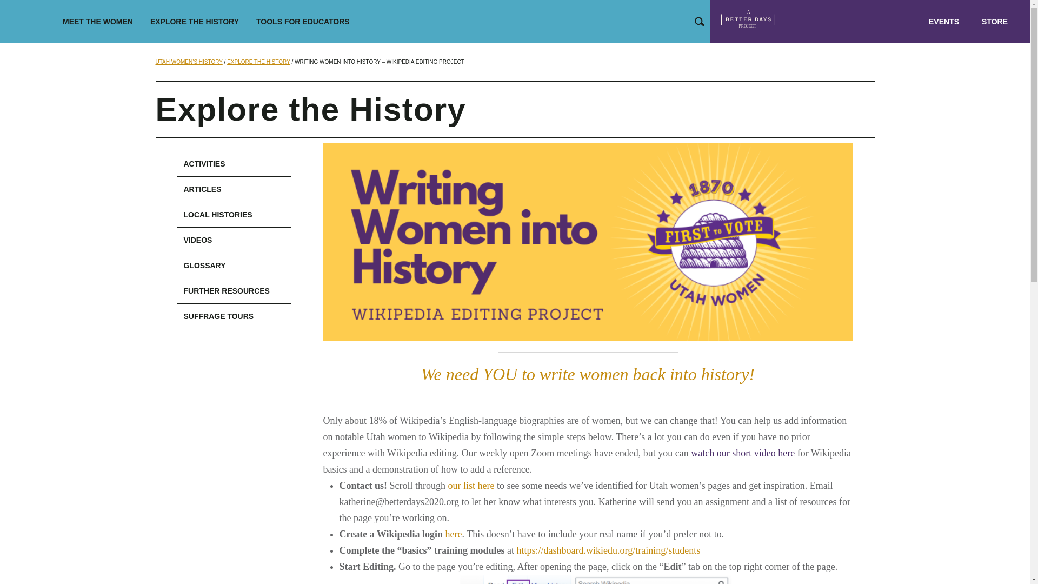 The height and width of the screenshot is (584, 1038). I want to click on VIDEOS, so click(234, 240).